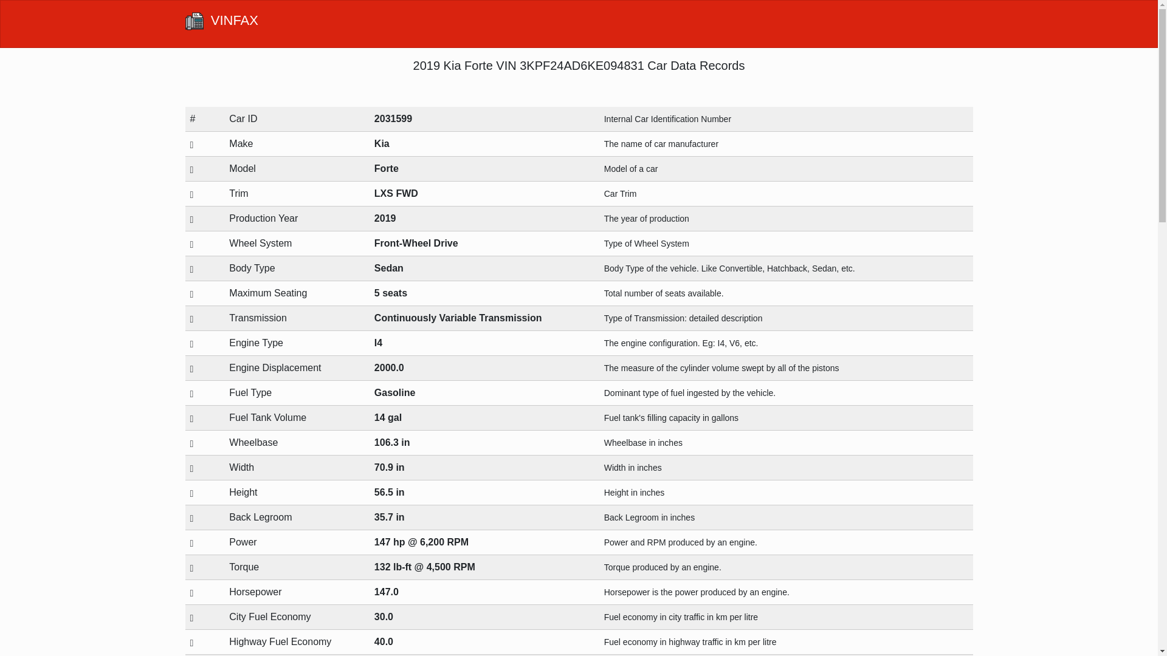  Describe the element at coordinates (193, 21) in the screenshot. I see `VinFax.pro` at that location.